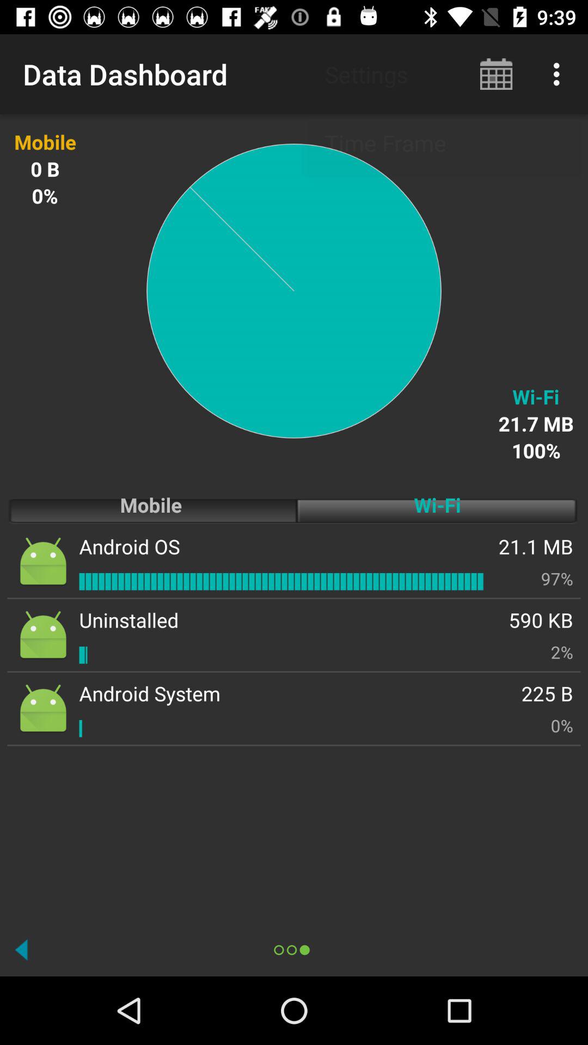  Describe the element at coordinates (128, 619) in the screenshot. I see `flip until uninstalled icon` at that location.